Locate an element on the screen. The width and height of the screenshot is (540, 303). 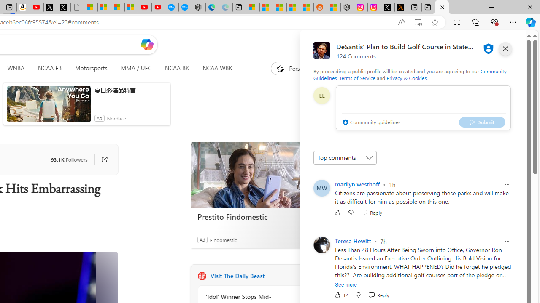
Sort comments by is located at coordinates (345, 157).